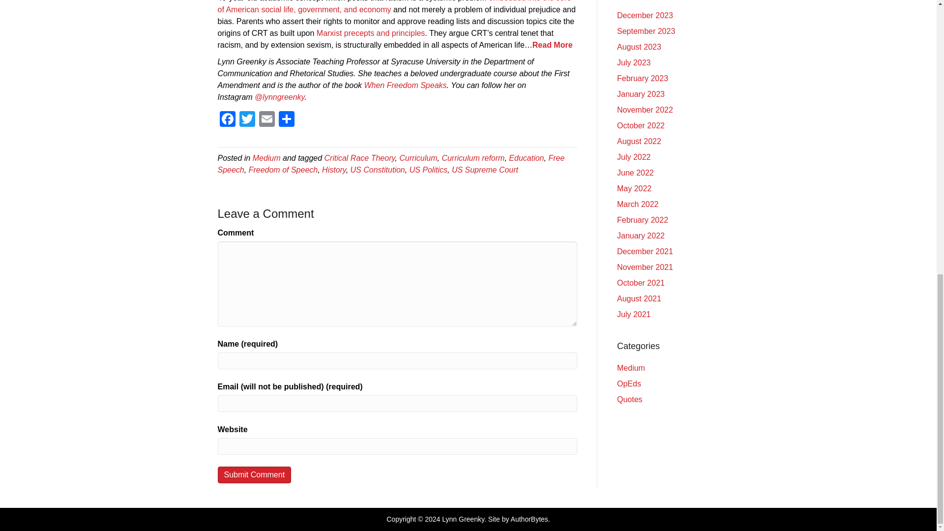  I want to click on US Constitution, so click(378, 170).